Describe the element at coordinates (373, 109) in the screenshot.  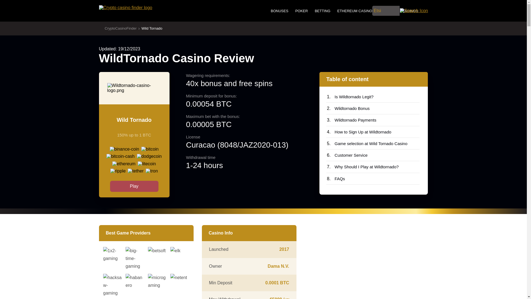
I see `Wildtornado Bonus` at that location.